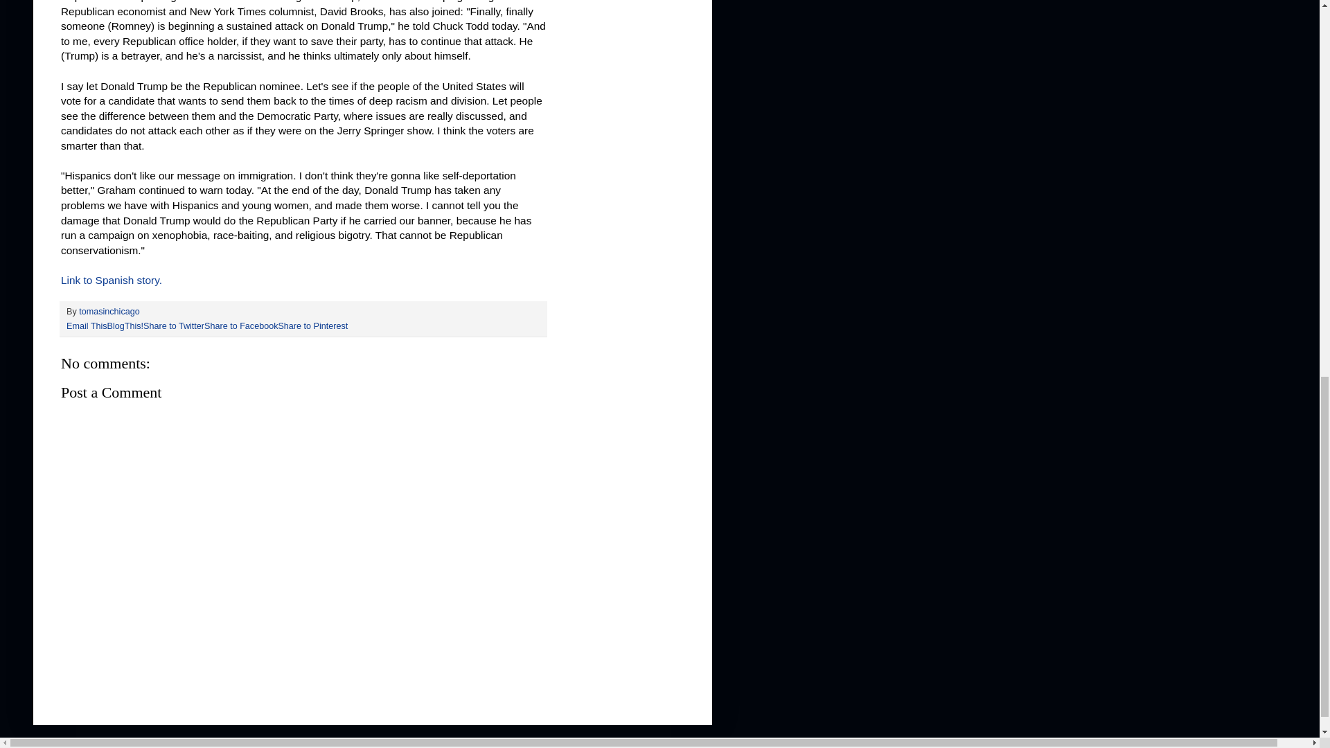 This screenshot has width=1330, height=748. Describe the element at coordinates (87, 326) in the screenshot. I see `Email This` at that location.